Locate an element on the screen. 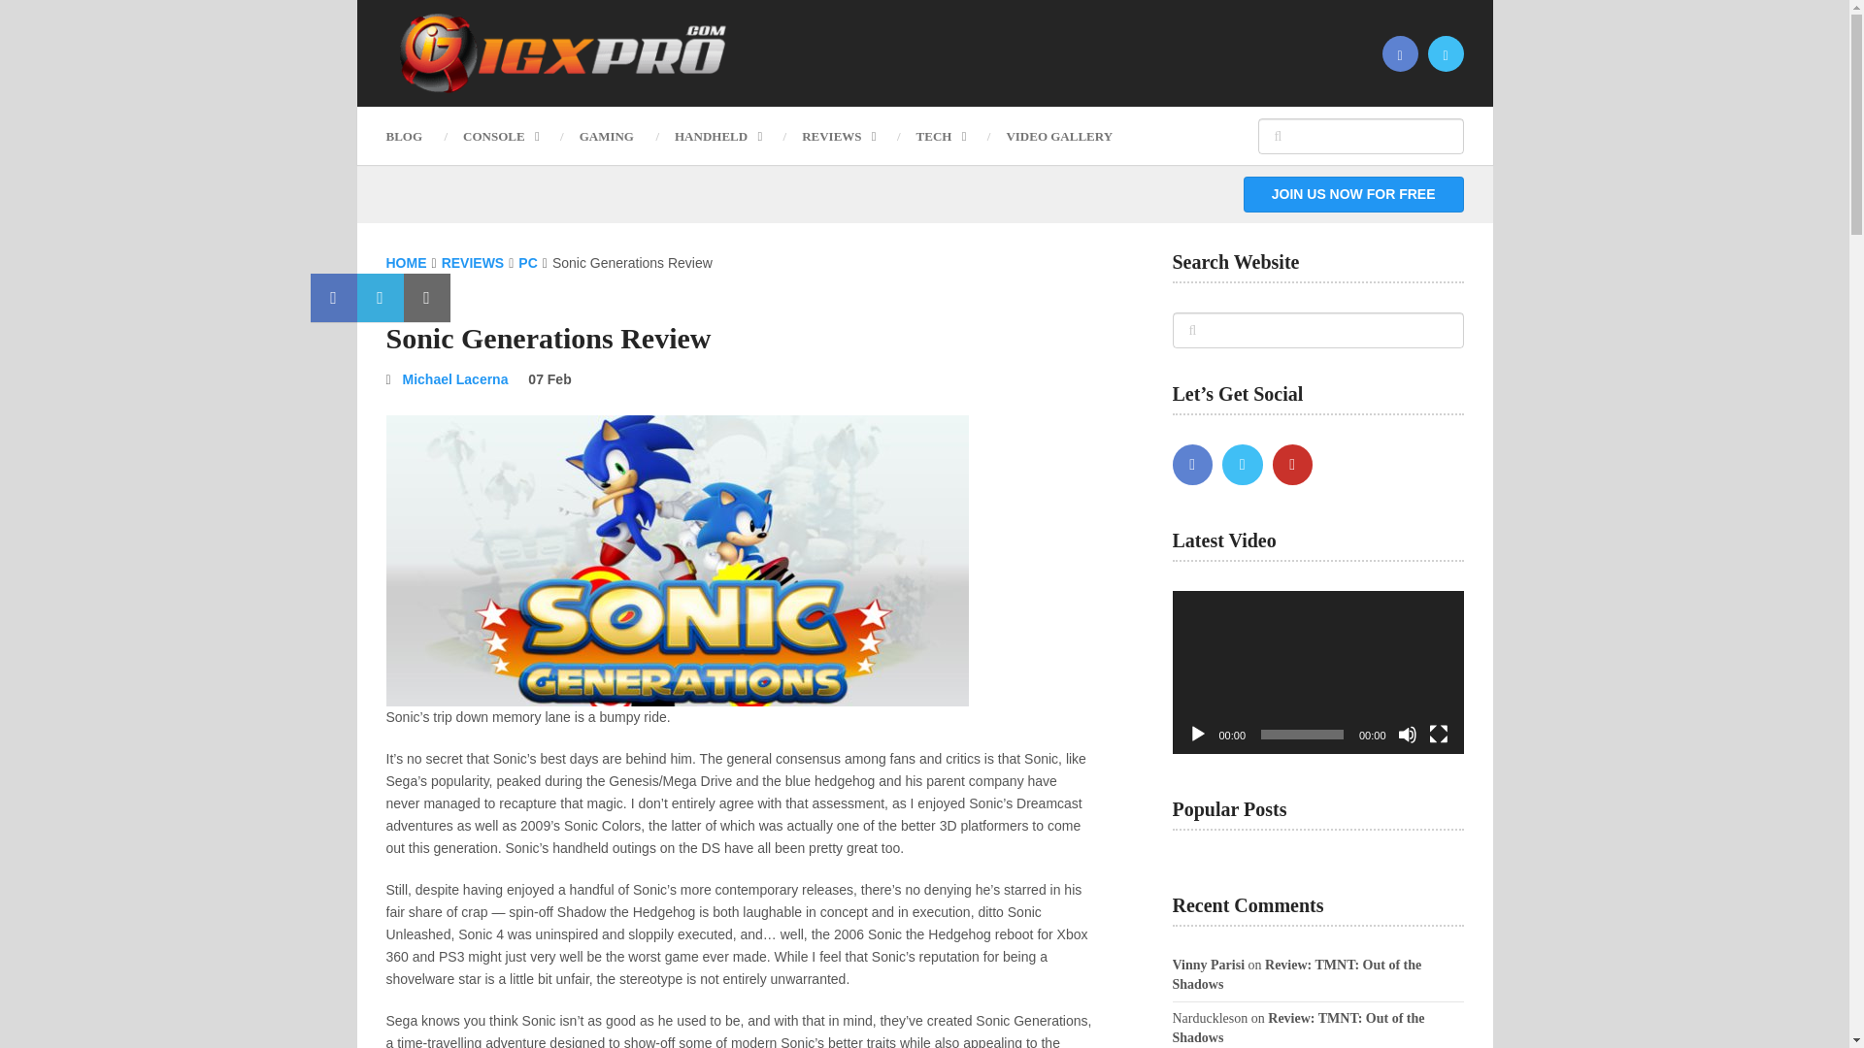  Michael Lacerna is located at coordinates (455, 378).